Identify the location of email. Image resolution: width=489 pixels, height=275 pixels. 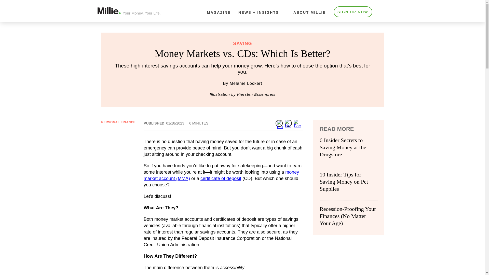
(279, 123).